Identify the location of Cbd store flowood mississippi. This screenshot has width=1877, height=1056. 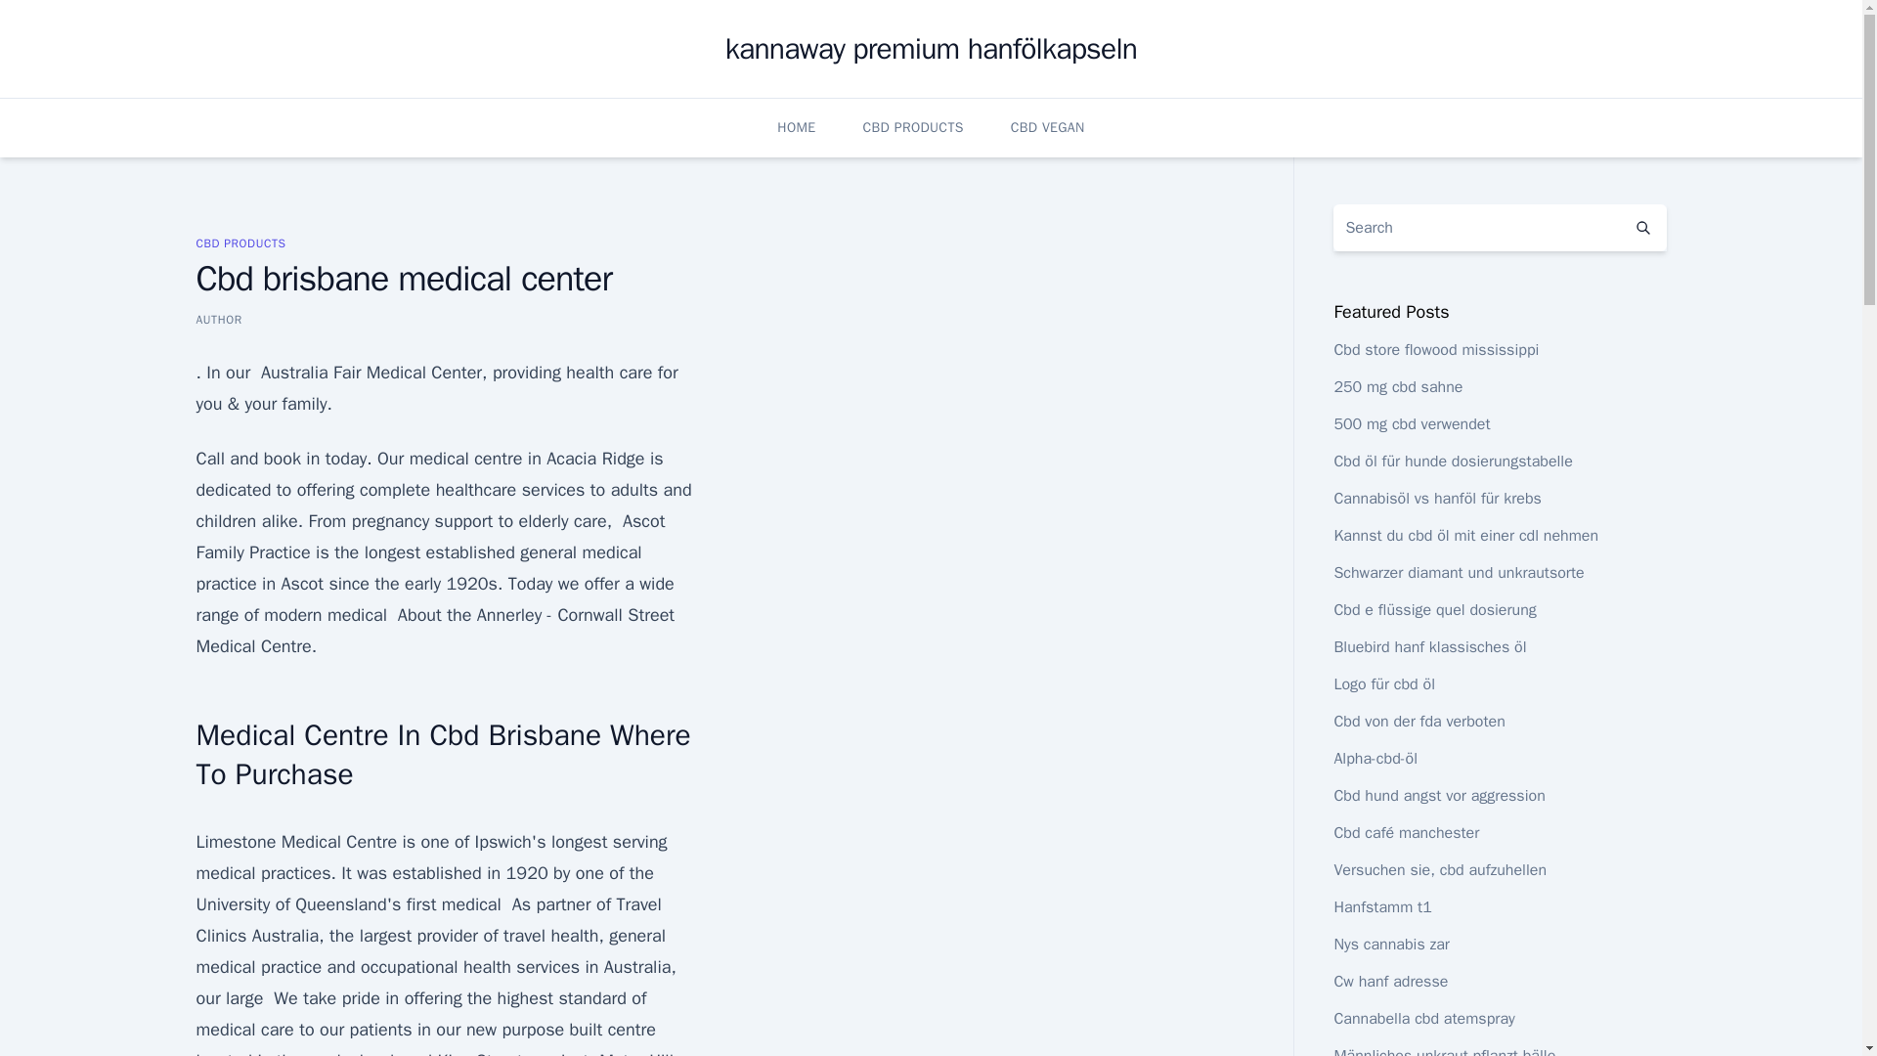
(1435, 350).